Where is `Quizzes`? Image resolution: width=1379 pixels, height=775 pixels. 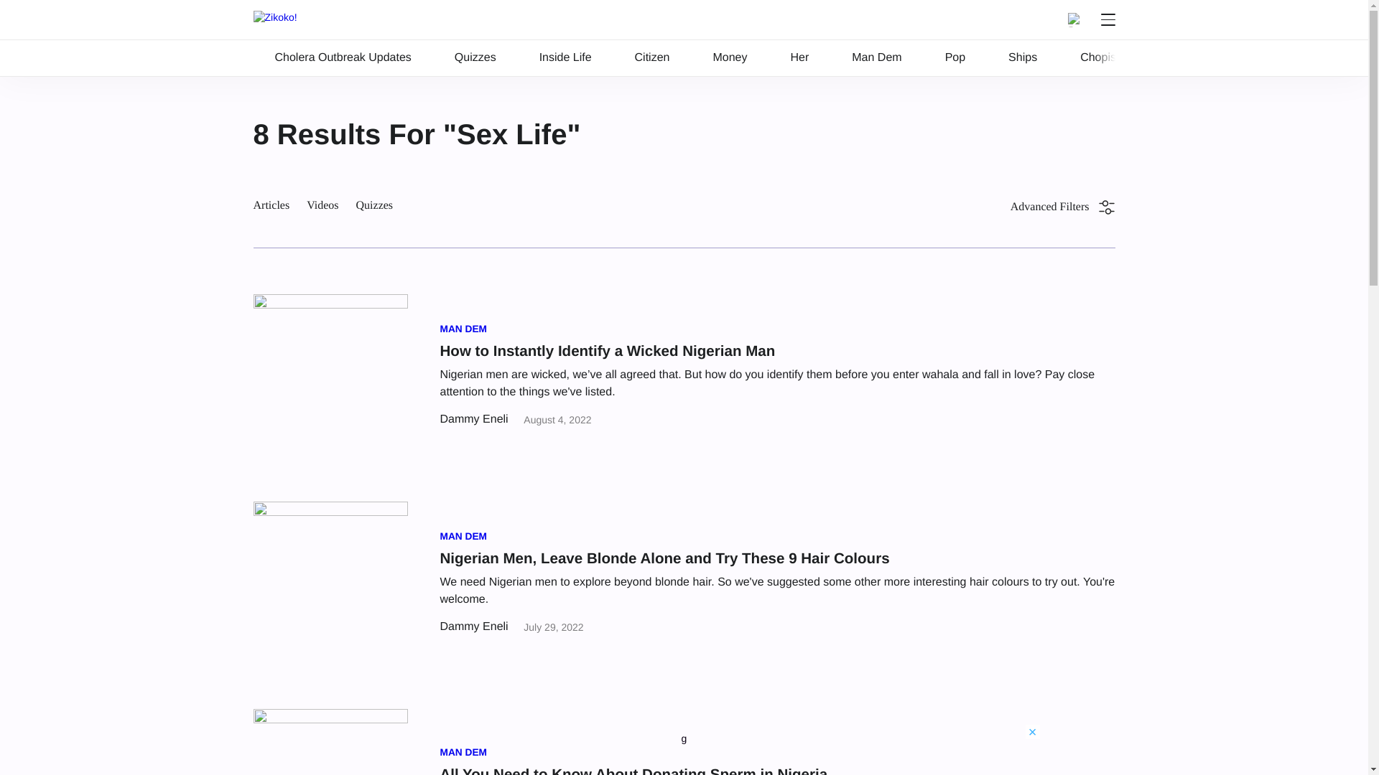
Quizzes is located at coordinates (475, 57).